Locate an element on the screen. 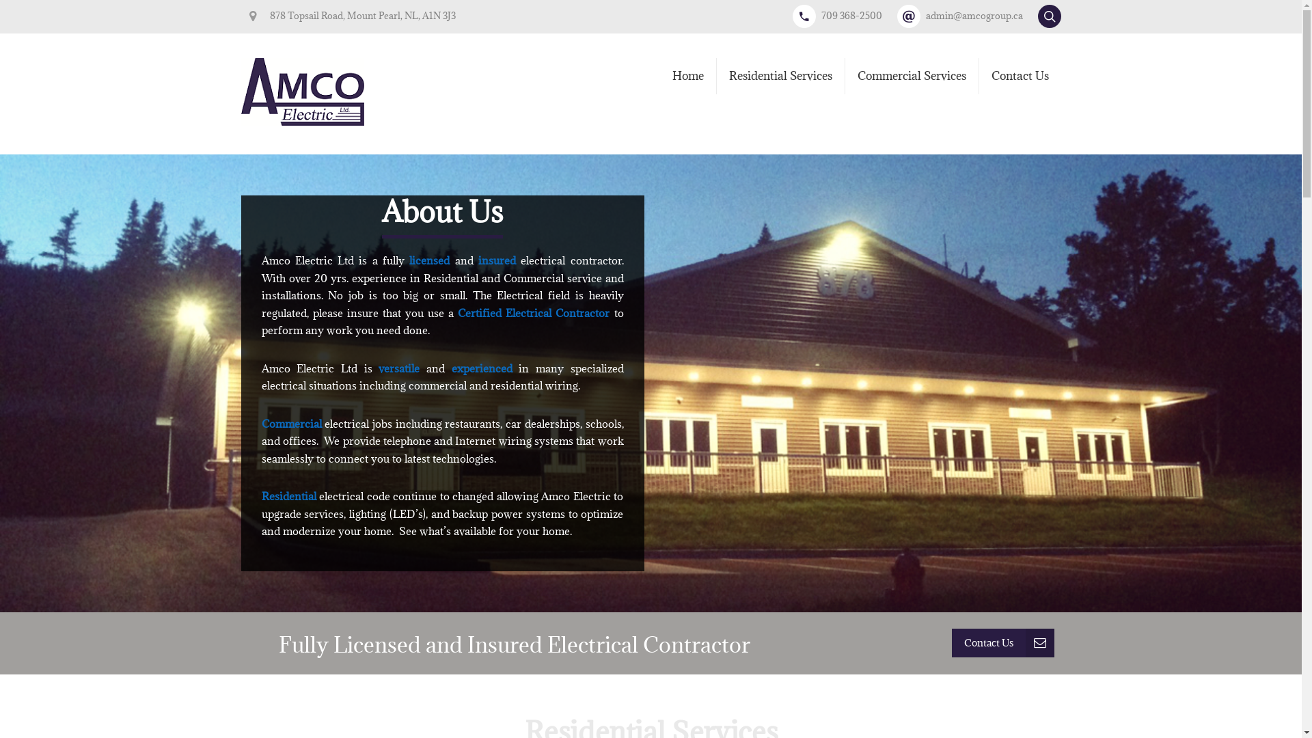 This screenshot has height=738, width=1312. 878 Topsail Road, Mount Pearl, NL, A1N 3J3 is located at coordinates (354, 15).